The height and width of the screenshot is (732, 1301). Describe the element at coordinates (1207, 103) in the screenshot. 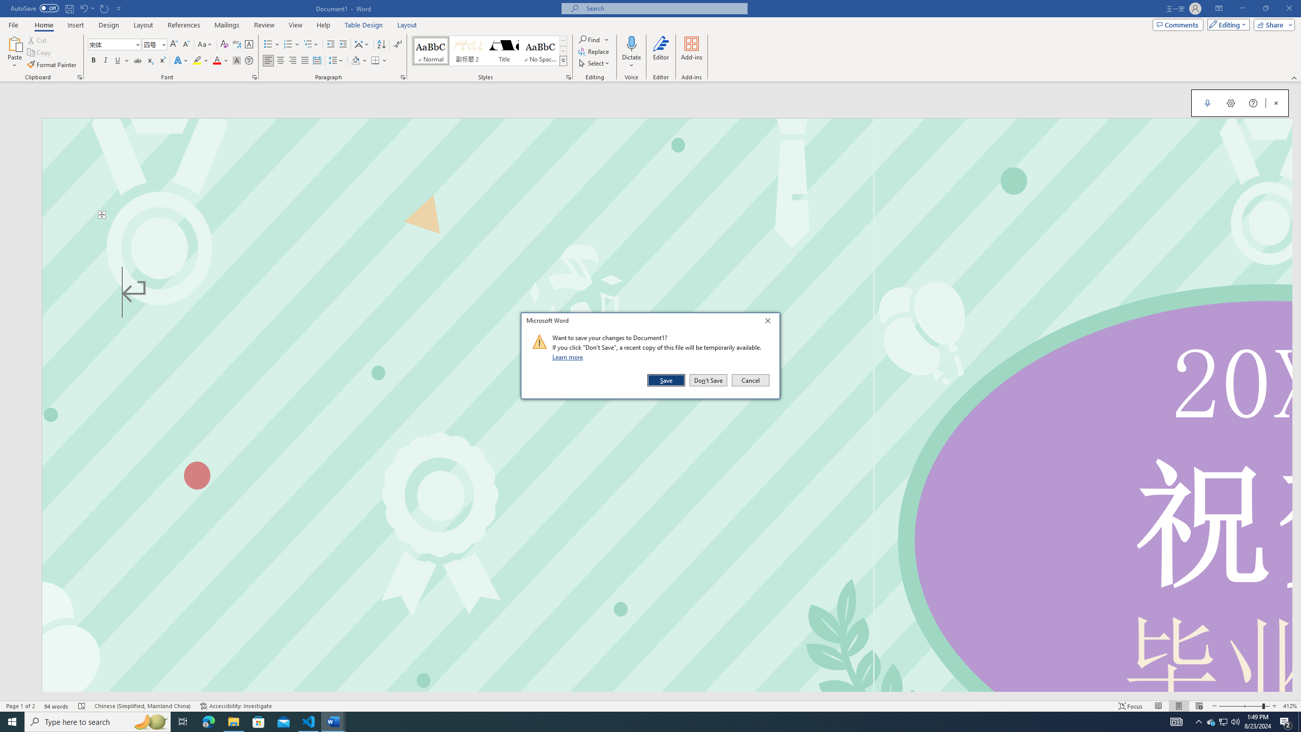

I see `Start Dictation` at that location.